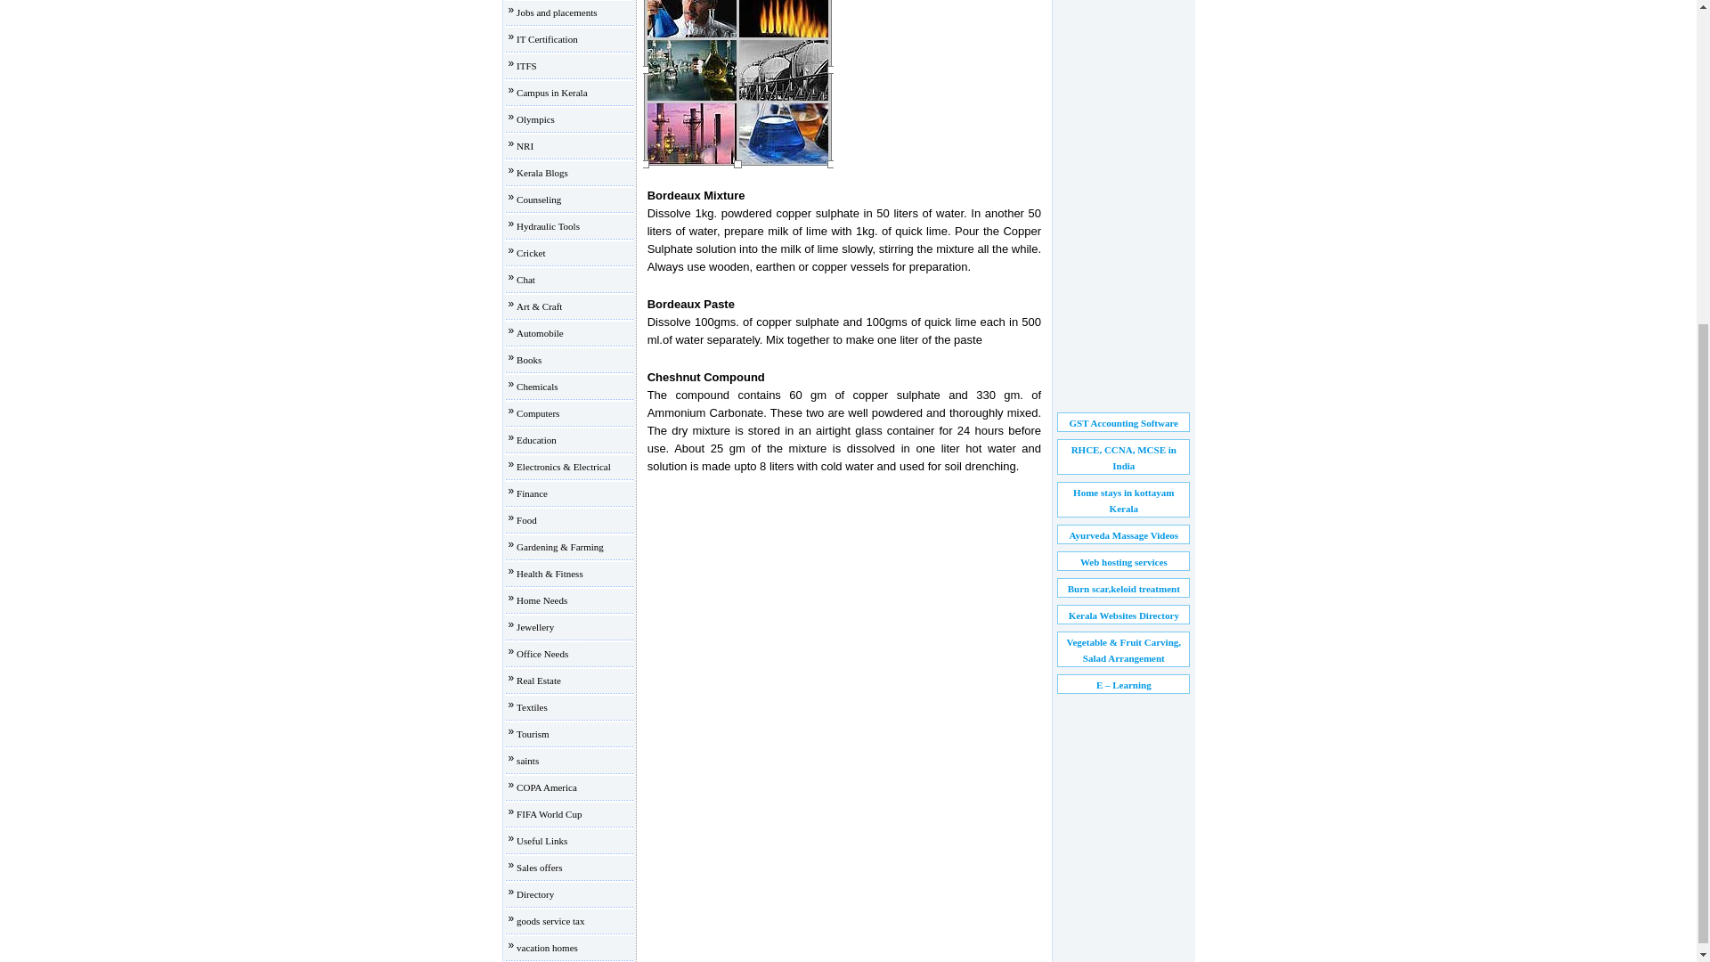 This screenshot has height=962, width=1710. I want to click on web hosting services, so click(1124, 562).